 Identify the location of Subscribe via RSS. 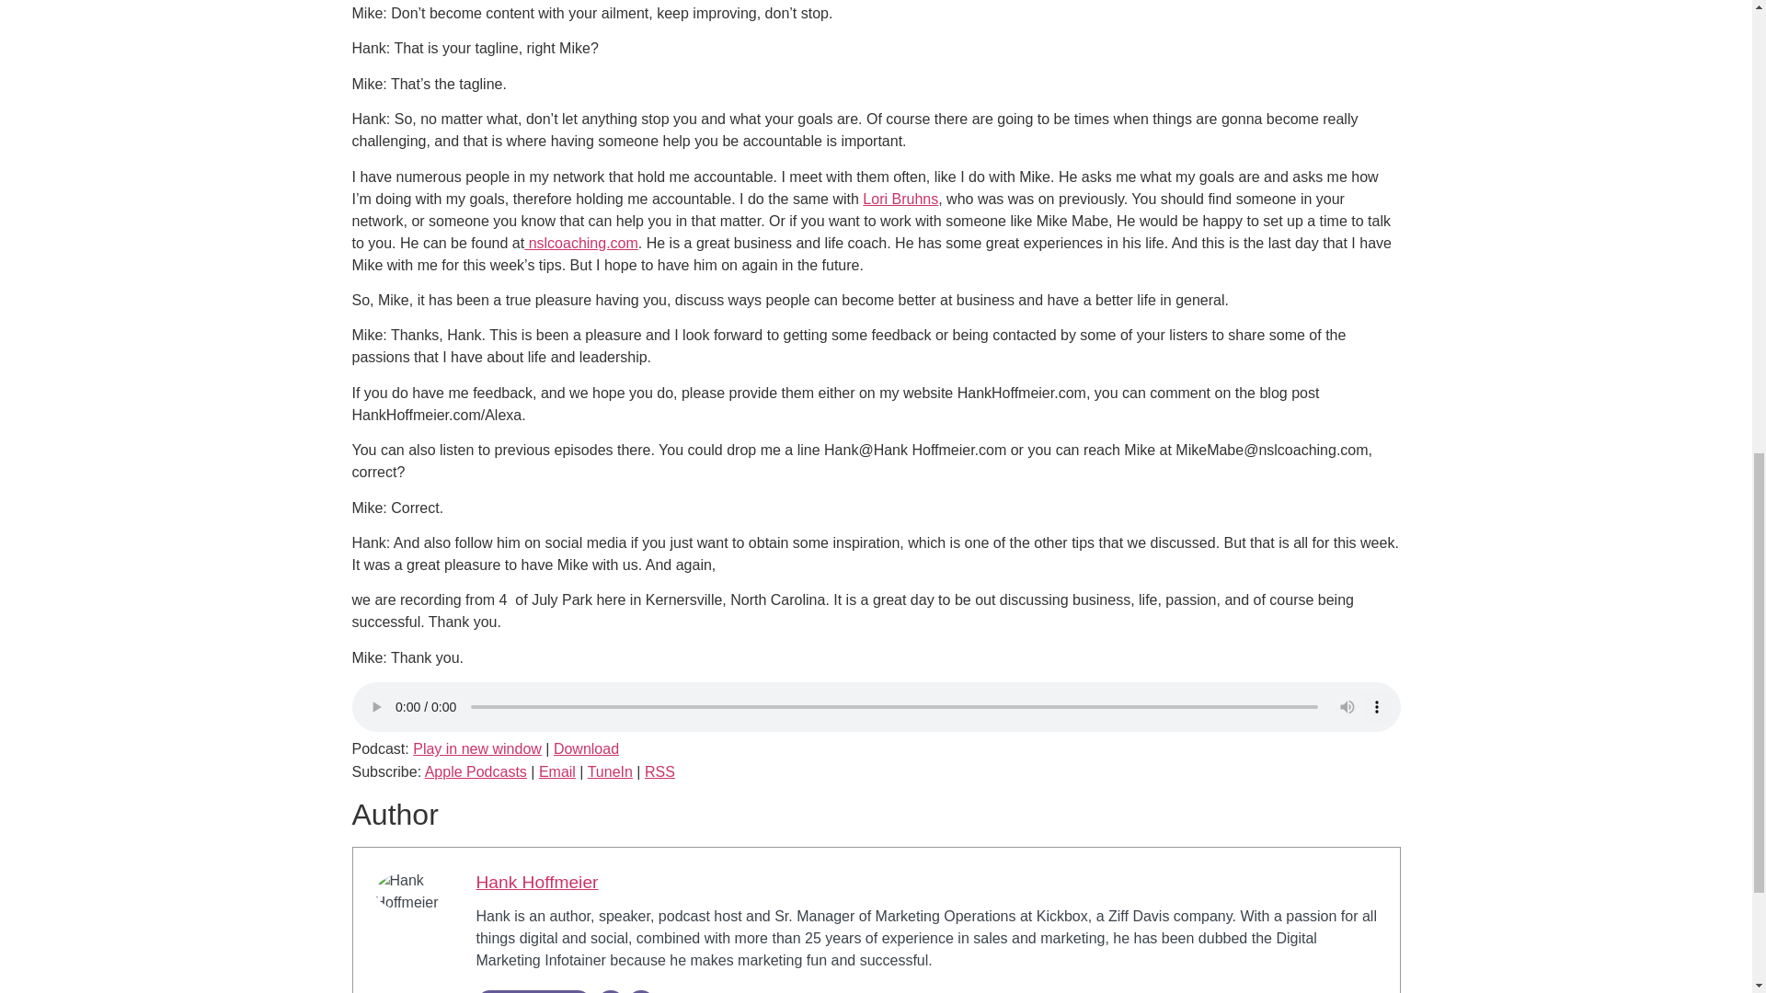
(659, 770).